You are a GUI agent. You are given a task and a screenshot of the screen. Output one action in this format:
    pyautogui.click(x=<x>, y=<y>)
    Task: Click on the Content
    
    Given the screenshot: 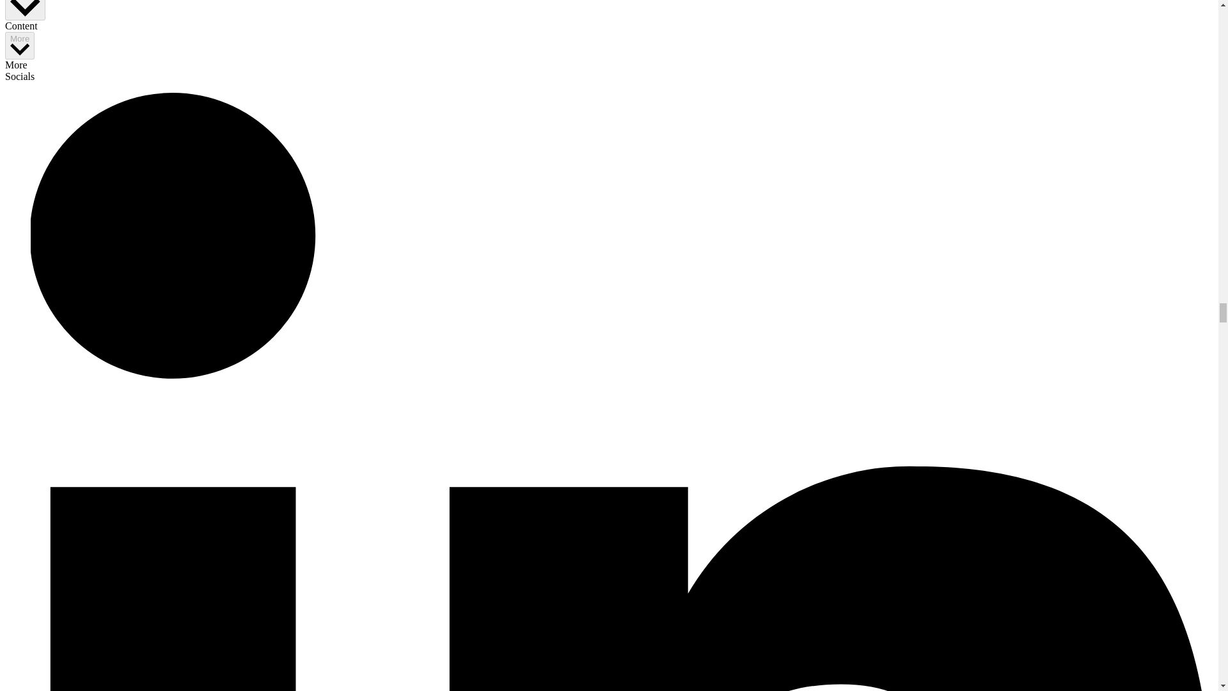 What is the action you would take?
    pyautogui.click(x=25, y=10)
    